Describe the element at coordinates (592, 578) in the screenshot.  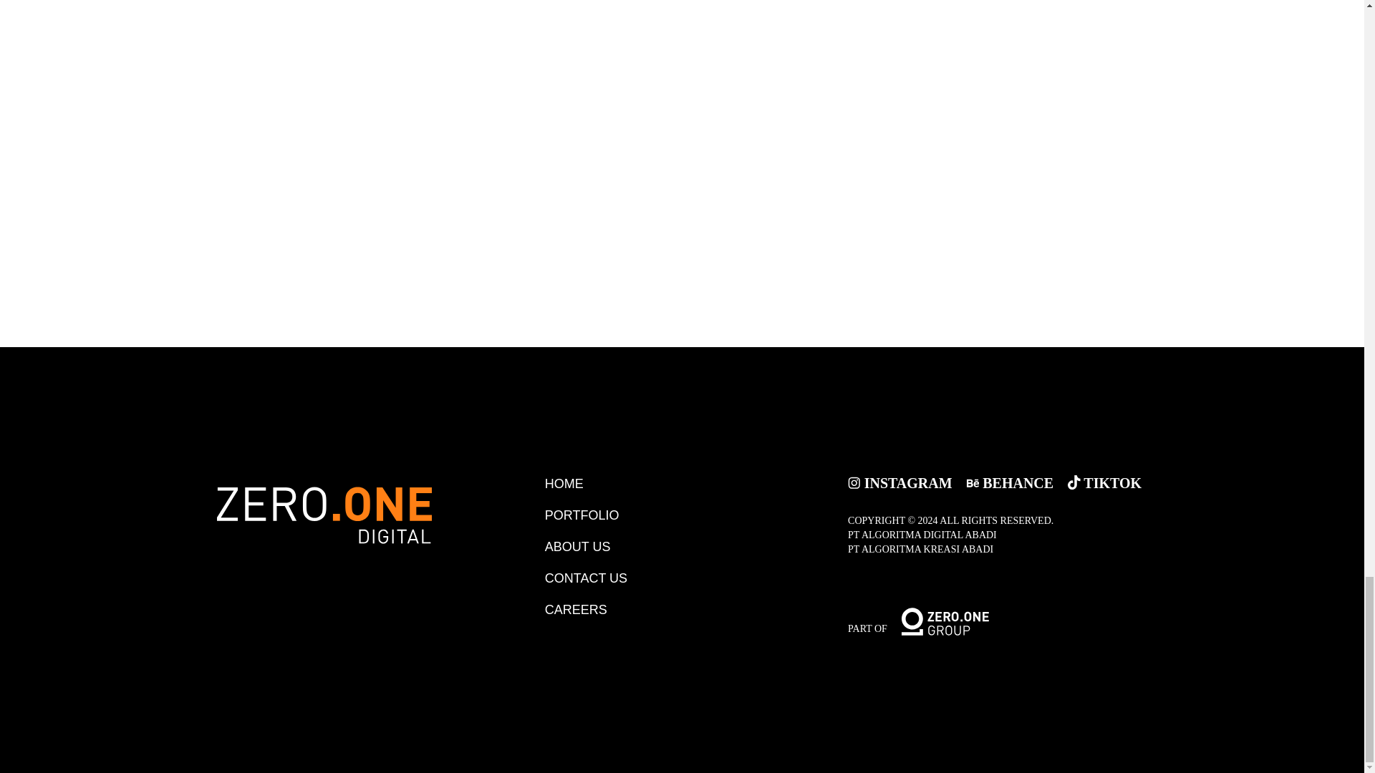
I see `CONTACT US` at that location.